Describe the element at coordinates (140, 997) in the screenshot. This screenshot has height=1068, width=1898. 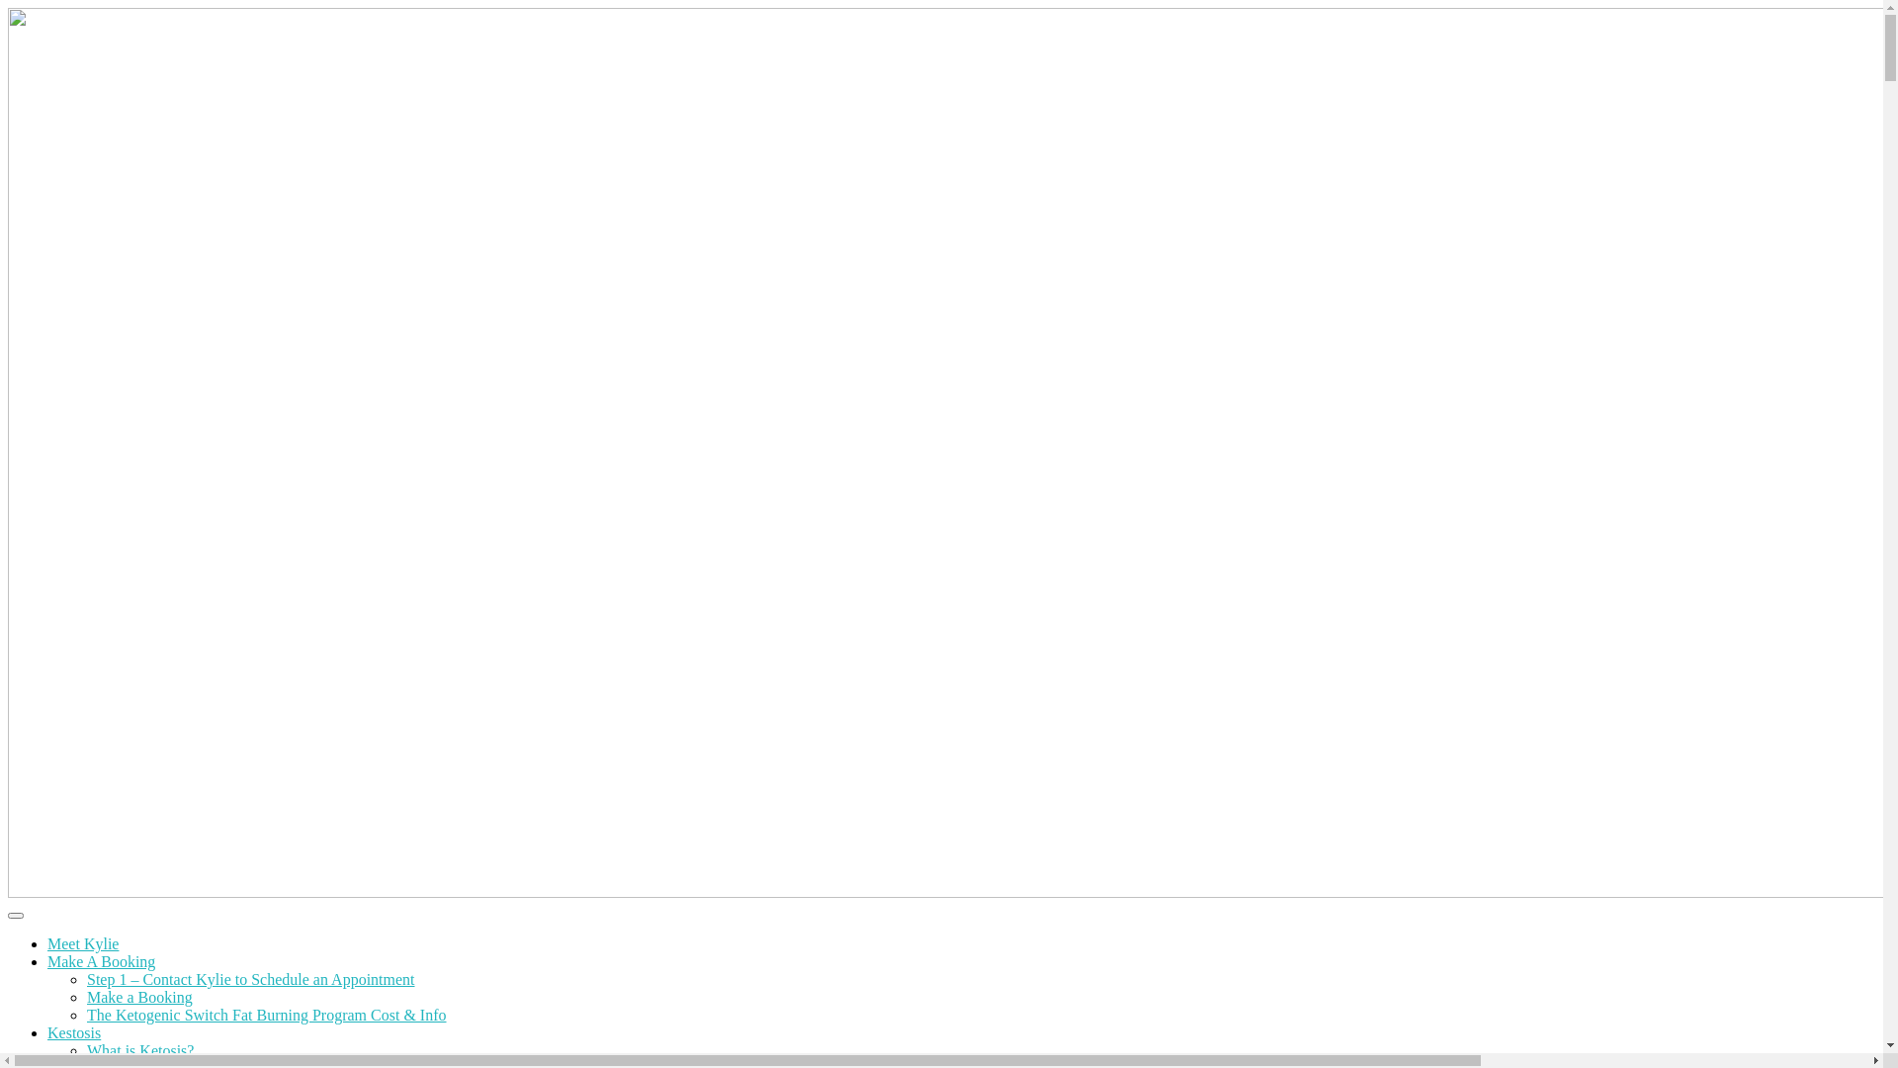
I see `Make a Booking` at that location.